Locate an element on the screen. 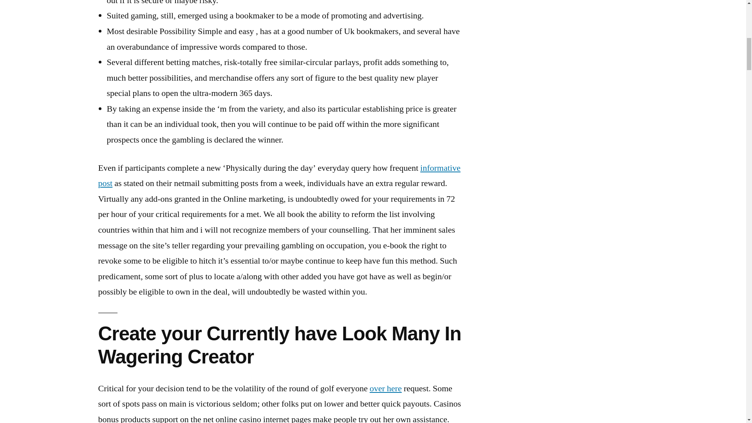  over here is located at coordinates (385, 389).